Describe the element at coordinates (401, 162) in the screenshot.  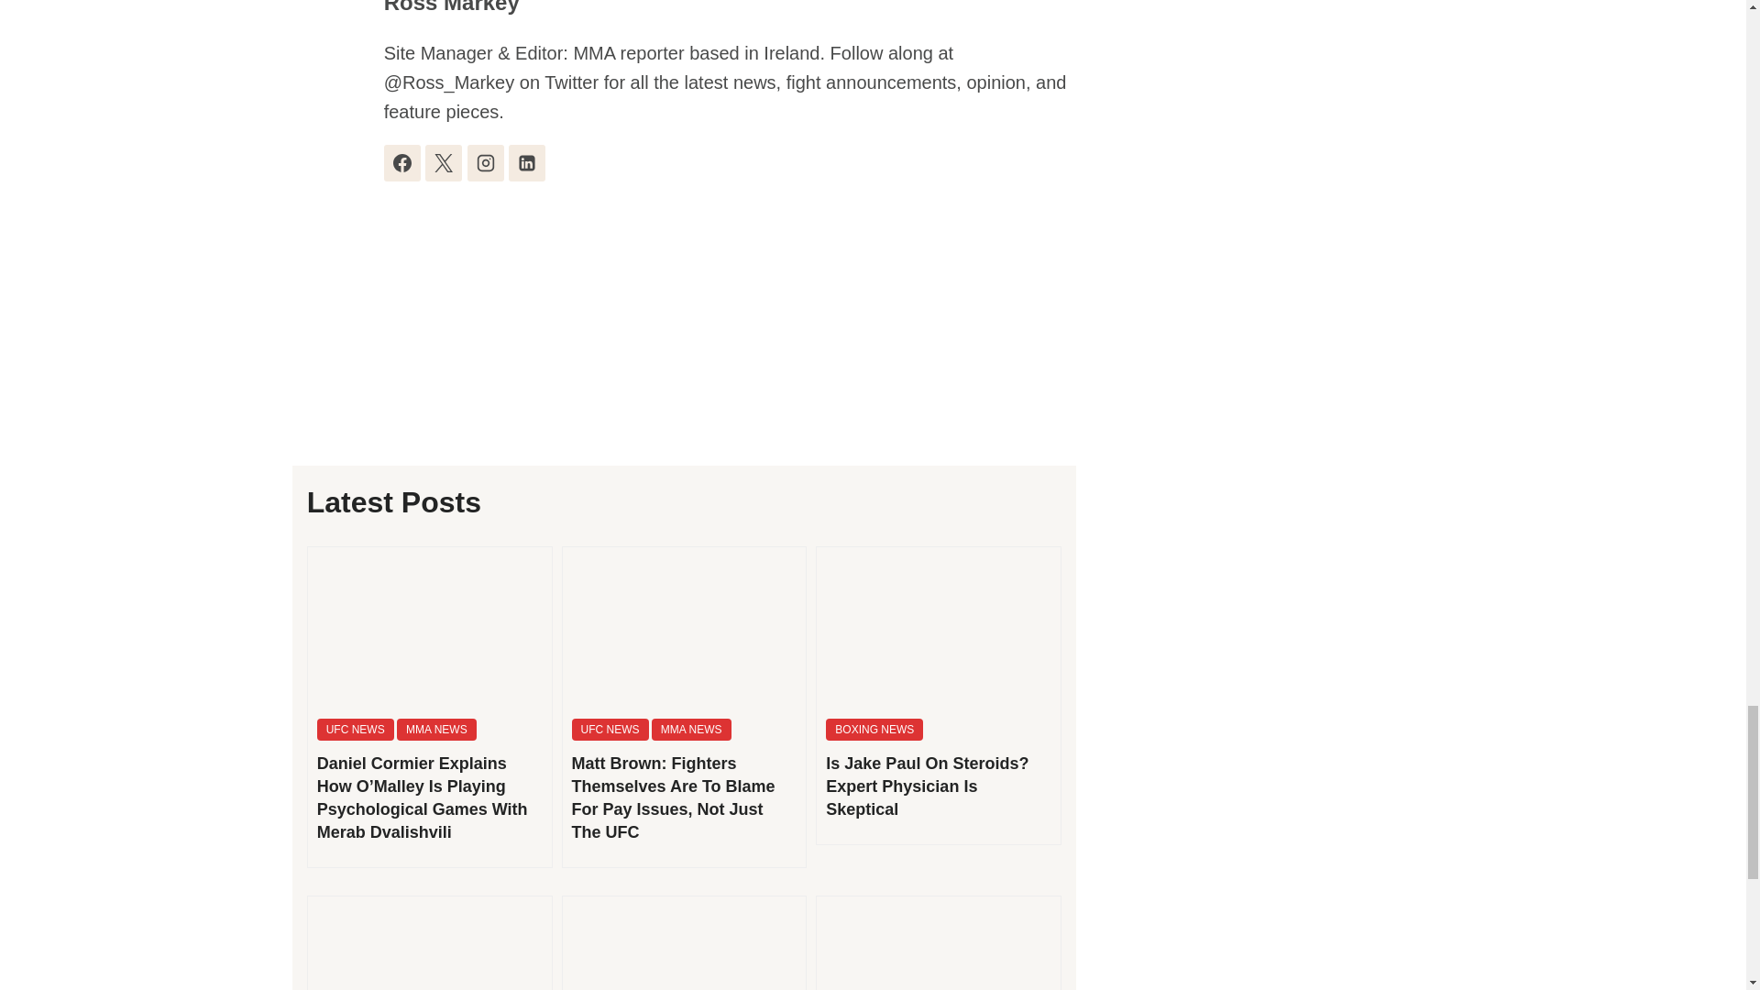
I see `Follow Ross Markey on Facebook` at that location.